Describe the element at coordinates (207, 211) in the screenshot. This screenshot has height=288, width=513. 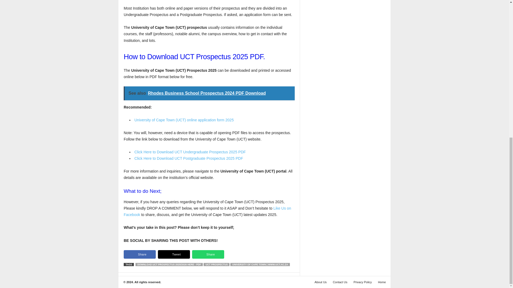
I see `Like Us on Facebook ` at that location.